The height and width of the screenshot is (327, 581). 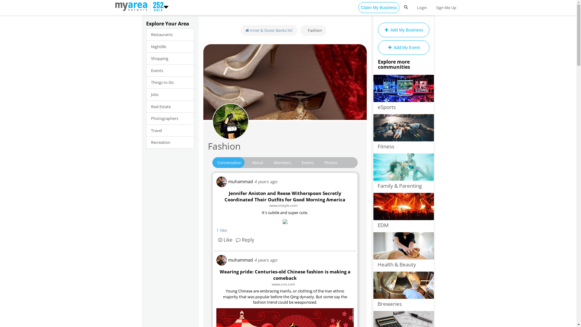 What do you see at coordinates (133, 6) in the screenshot?
I see `https://www.252area.com` at bounding box center [133, 6].